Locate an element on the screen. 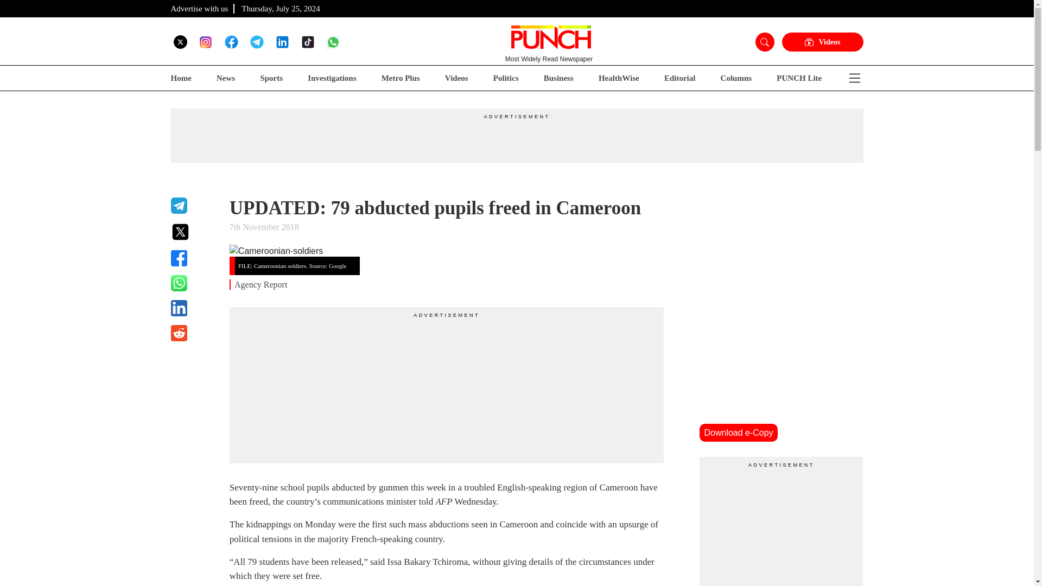 The height and width of the screenshot is (586, 1042). News is located at coordinates (226, 78).